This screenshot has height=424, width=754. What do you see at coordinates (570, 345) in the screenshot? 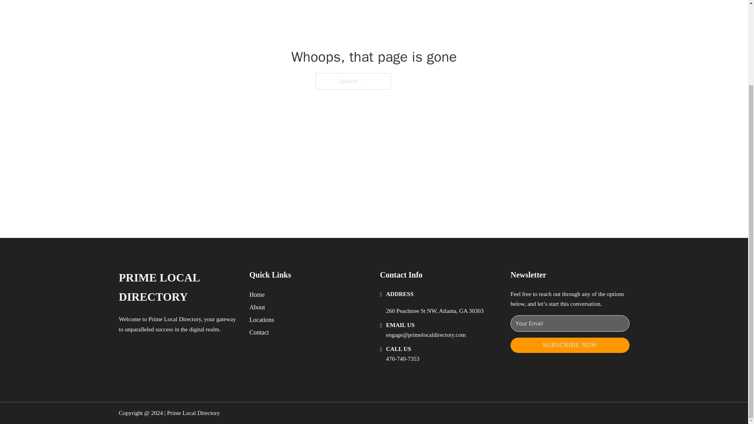
I see `SUBSCRIBE NOW` at bounding box center [570, 345].